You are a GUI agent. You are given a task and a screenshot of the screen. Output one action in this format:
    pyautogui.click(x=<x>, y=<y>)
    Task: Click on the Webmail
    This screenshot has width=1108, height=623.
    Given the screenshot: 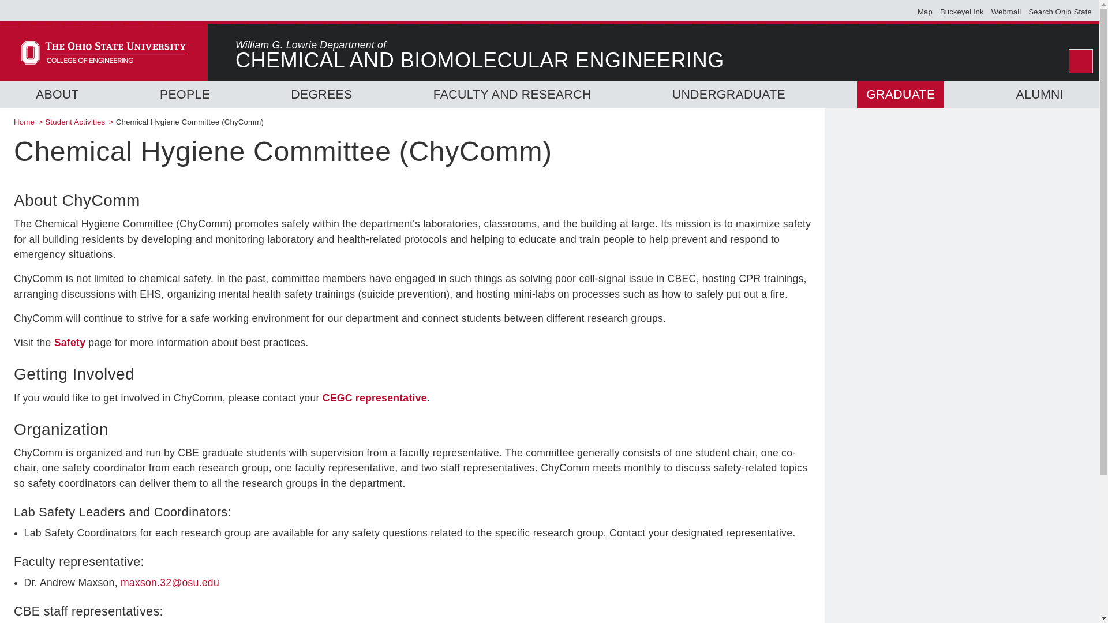 What is the action you would take?
    pyautogui.click(x=1006, y=12)
    